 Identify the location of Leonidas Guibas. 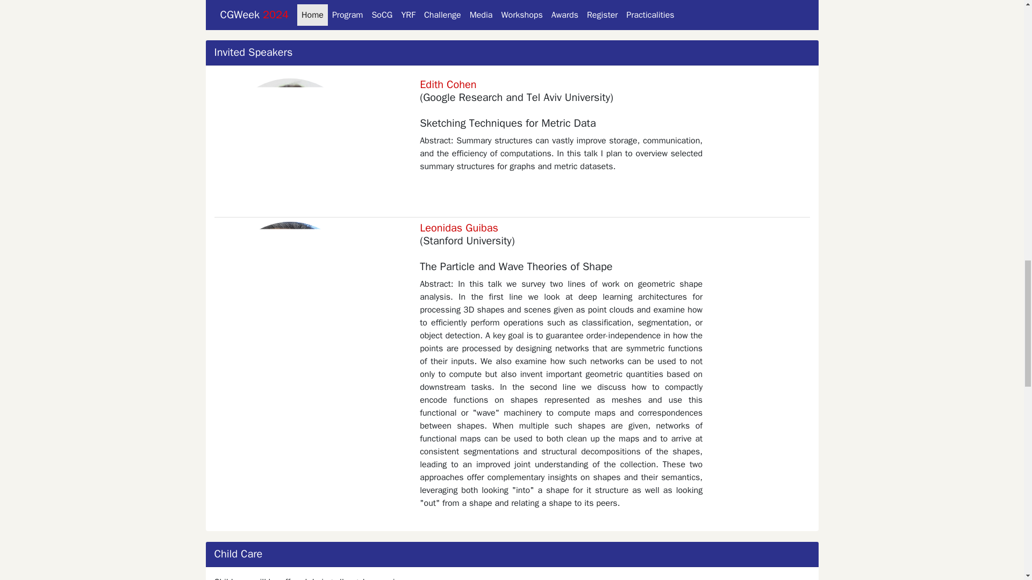
(459, 228).